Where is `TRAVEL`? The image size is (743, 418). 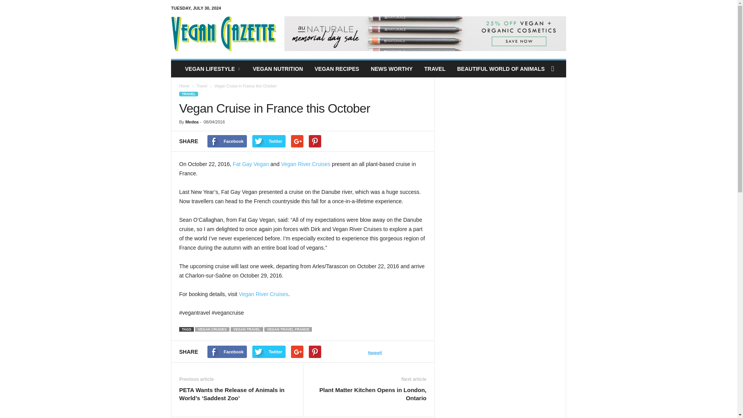 TRAVEL is located at coordinates (434, 69).